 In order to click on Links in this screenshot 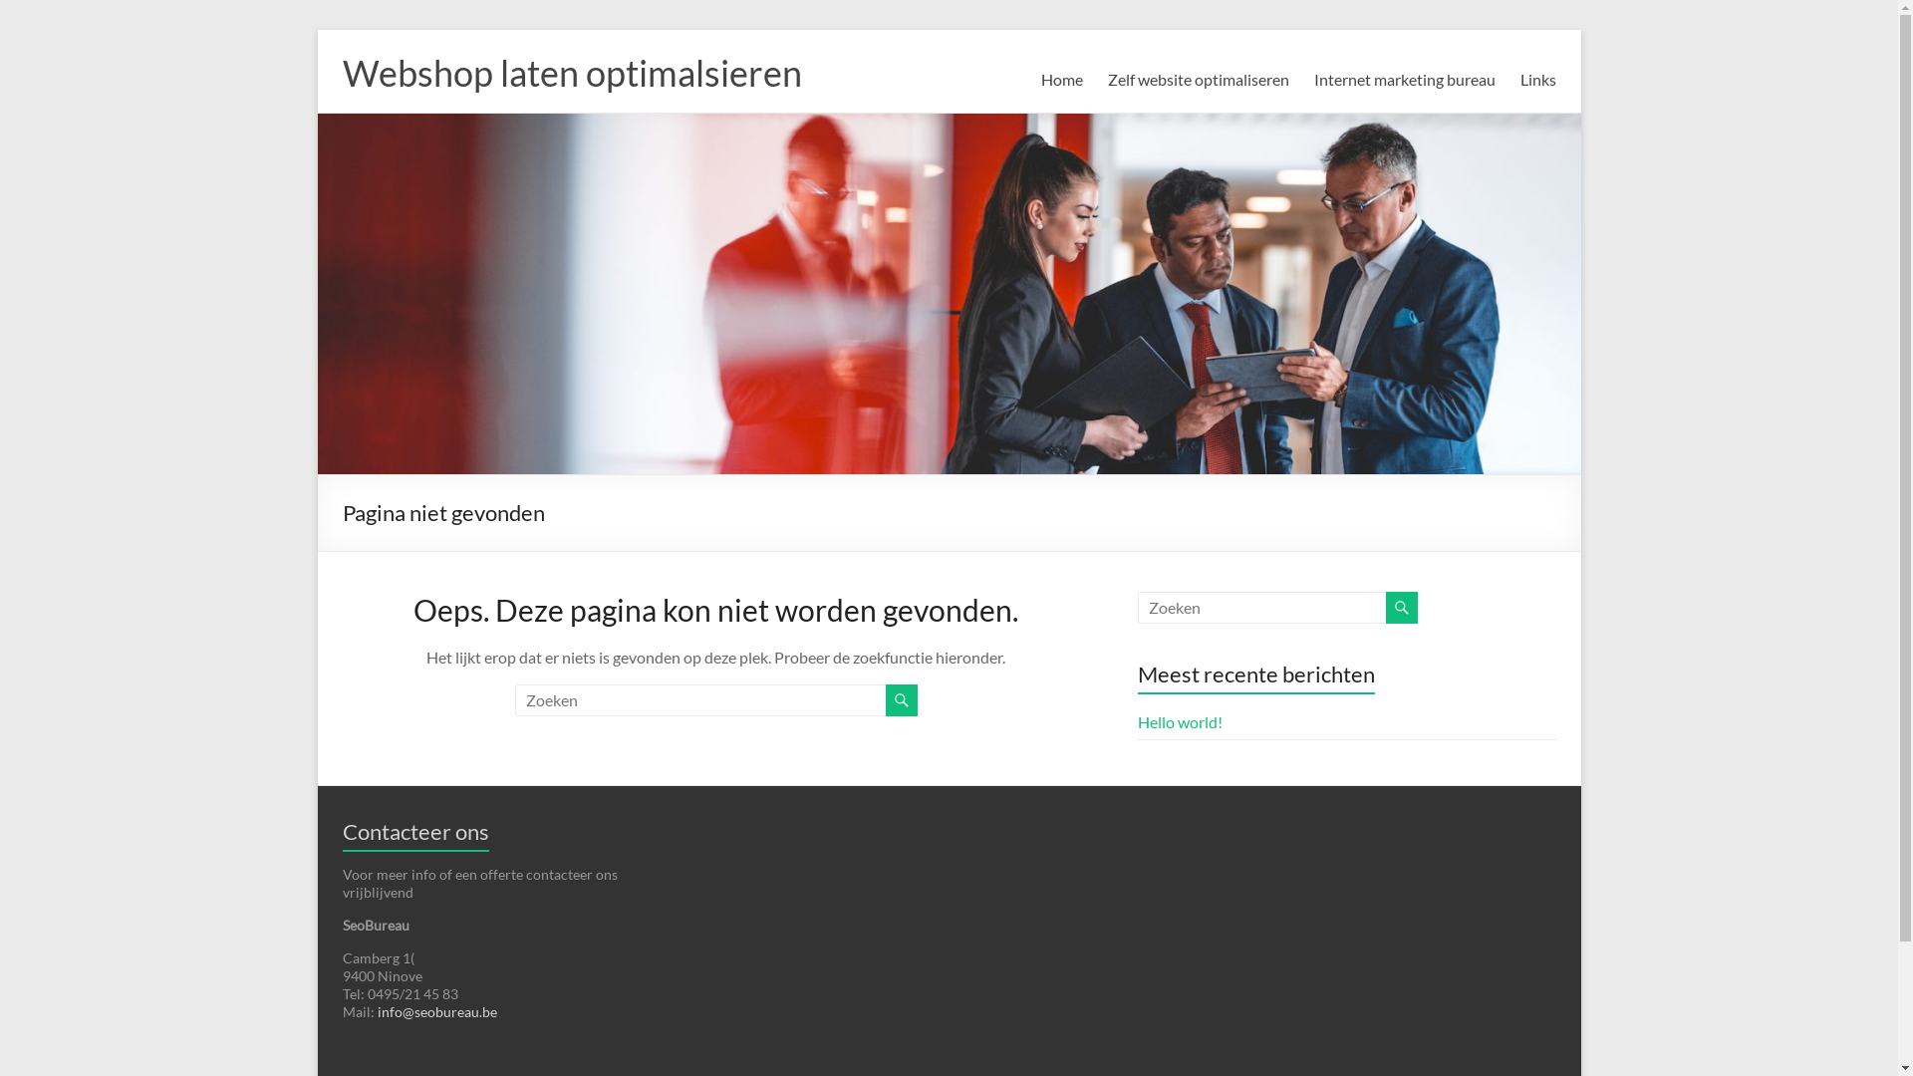, I will do `click(1538, 80)`.